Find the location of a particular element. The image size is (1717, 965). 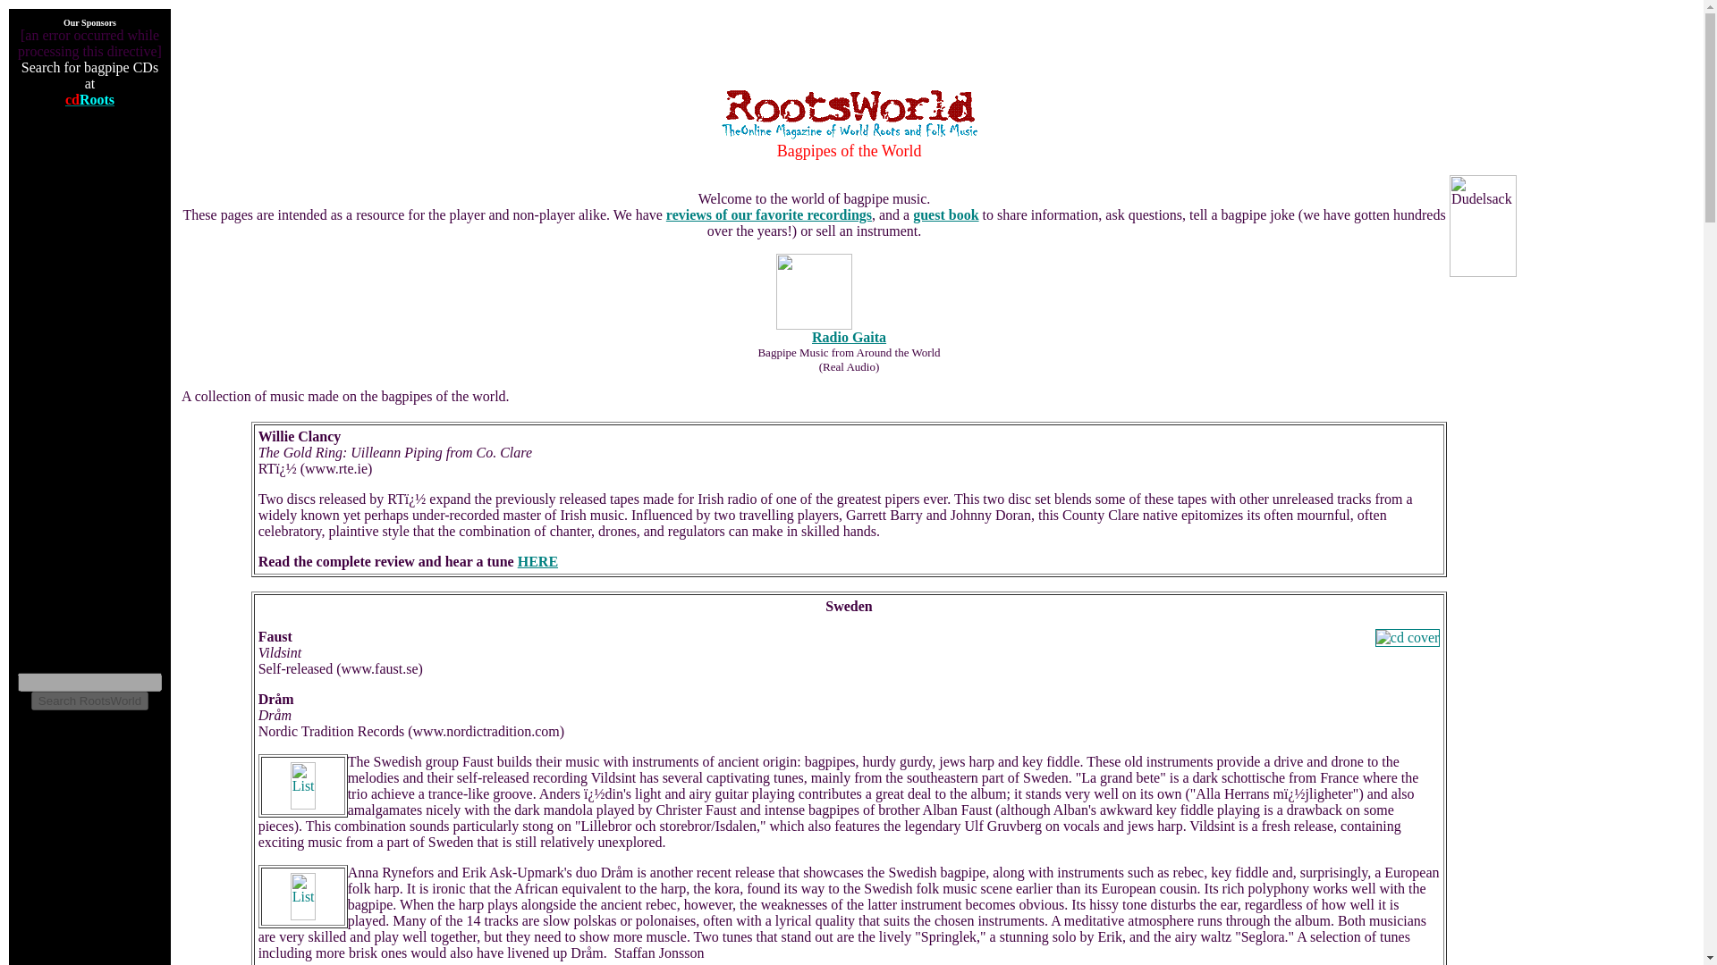

guest book is located at coordinates (946, 214).